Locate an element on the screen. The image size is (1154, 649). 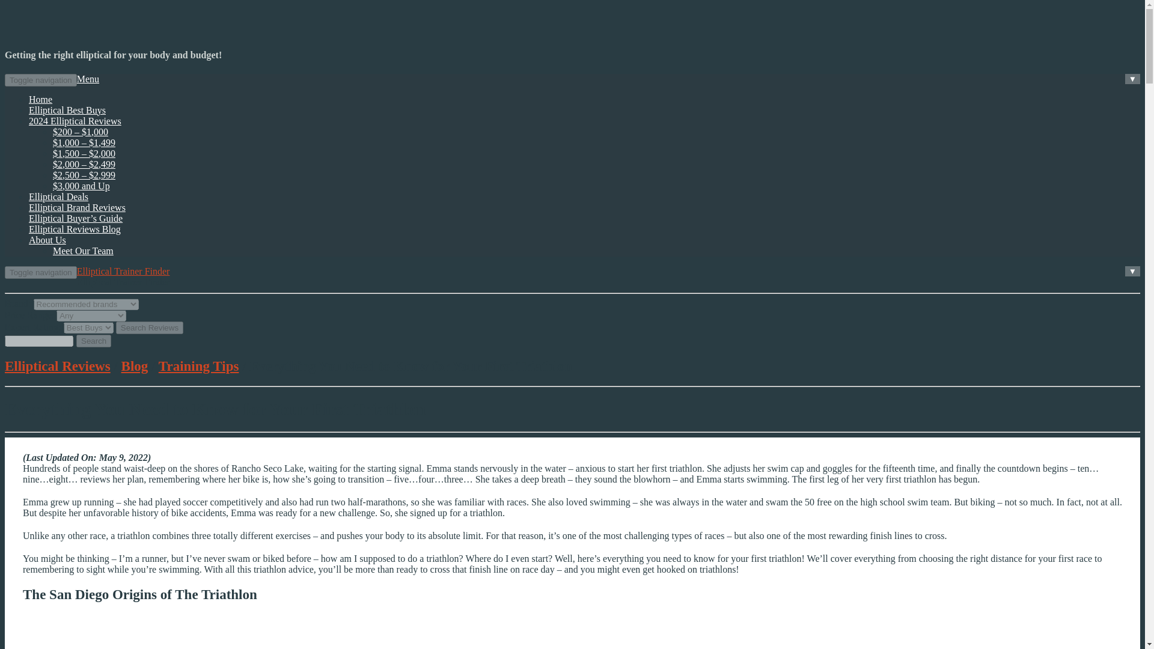
Elliptical Reviews Blog is located at coordinates (75, 228).